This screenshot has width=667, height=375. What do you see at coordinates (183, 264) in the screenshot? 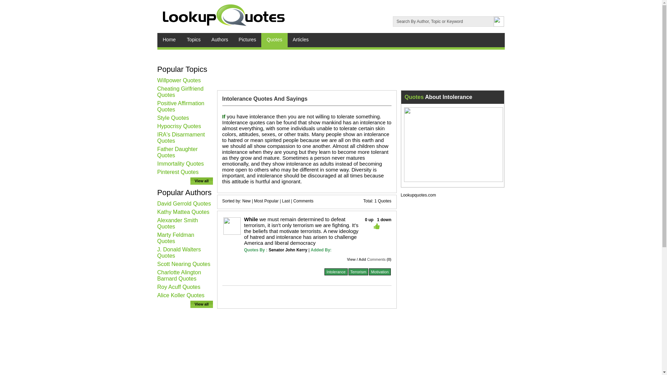
I see `Scott Nearing Quotes` at bounding box center [183, 264].